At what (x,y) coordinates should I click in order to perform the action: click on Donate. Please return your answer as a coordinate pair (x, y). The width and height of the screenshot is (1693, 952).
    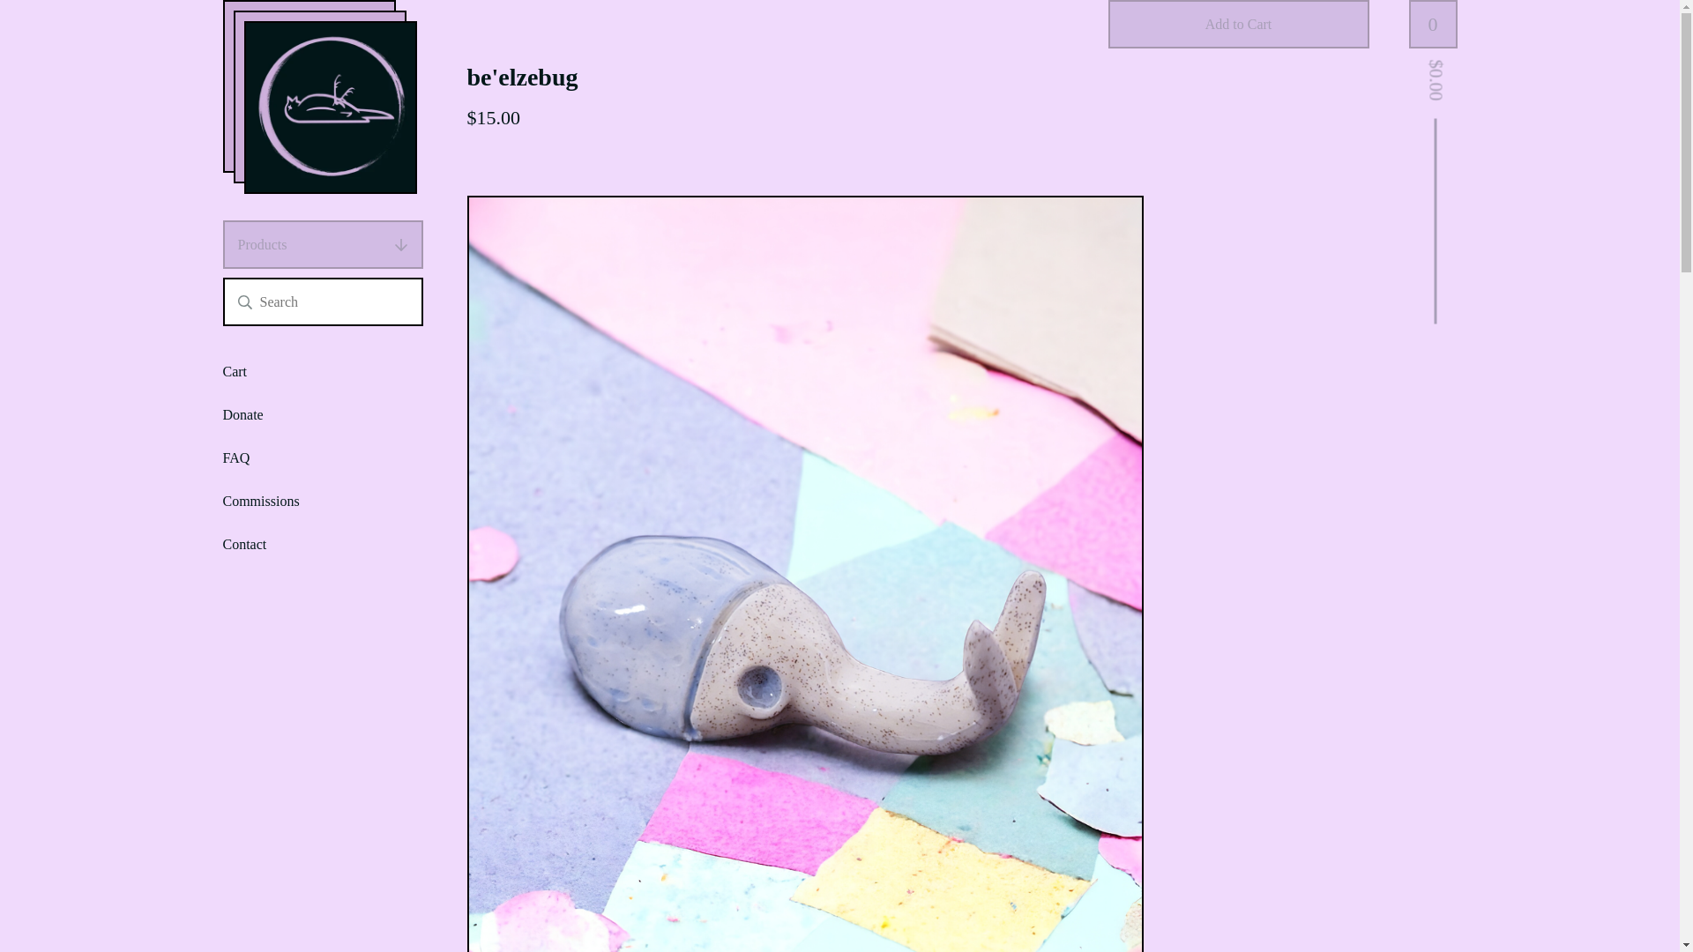
    Looking at the image, I should click on (242, 414).